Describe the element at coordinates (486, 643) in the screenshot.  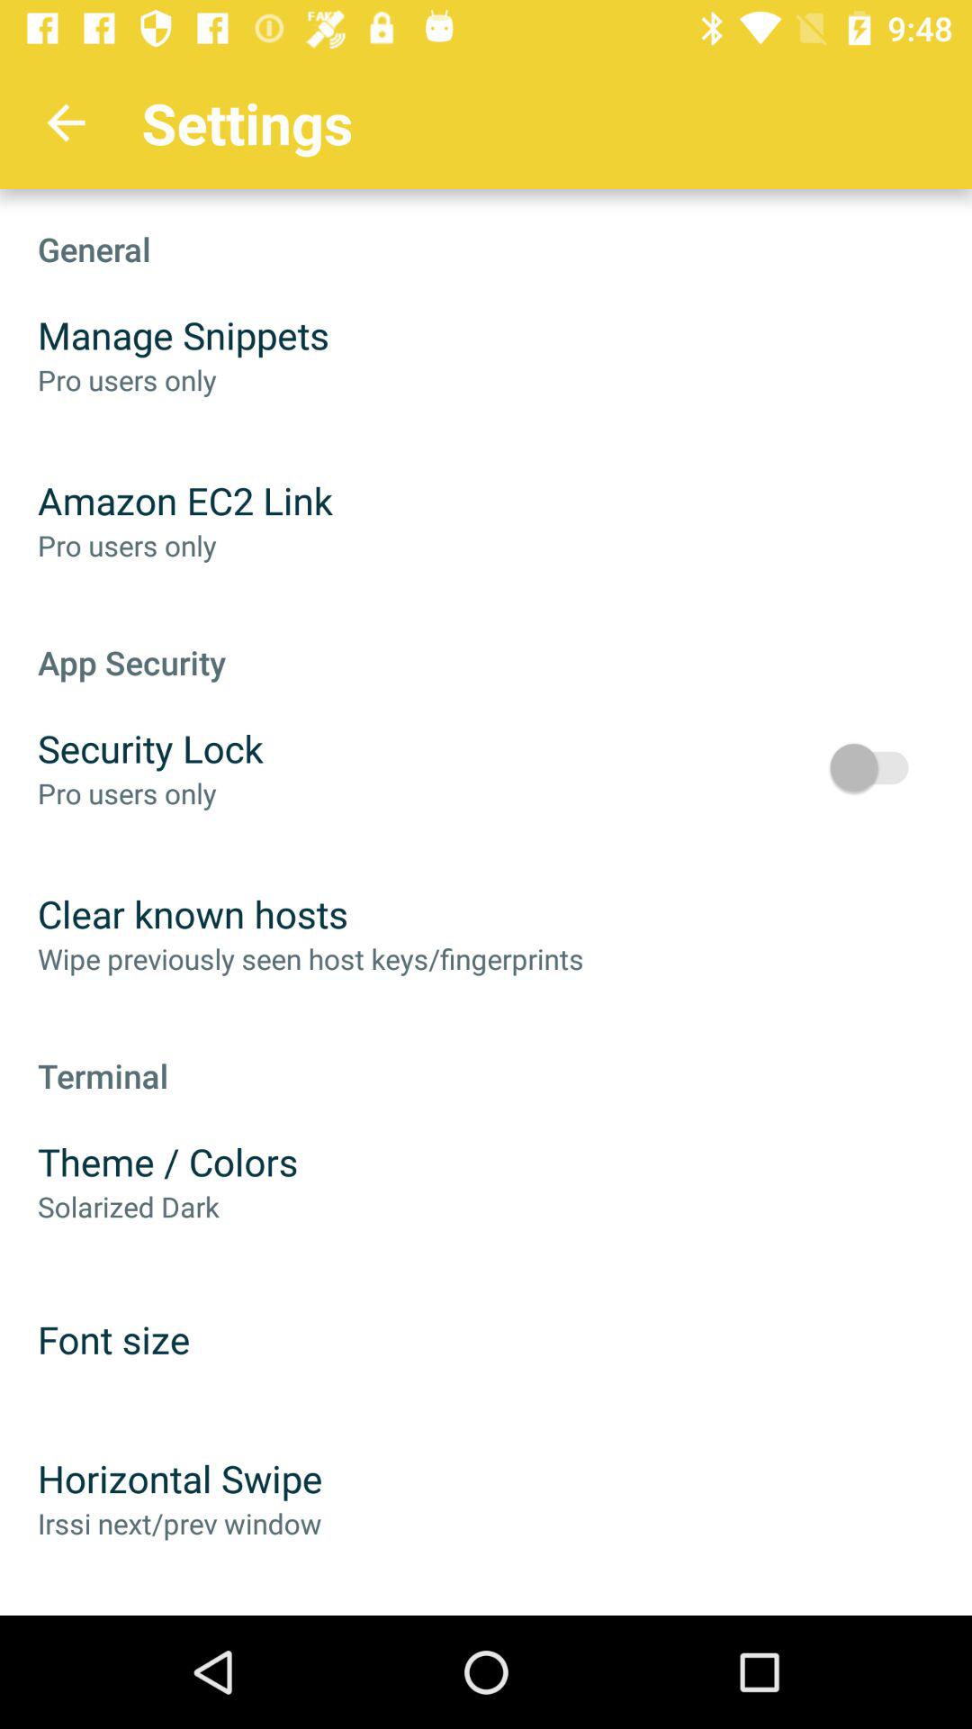
I see `open the icon above security lock icon` at that location.